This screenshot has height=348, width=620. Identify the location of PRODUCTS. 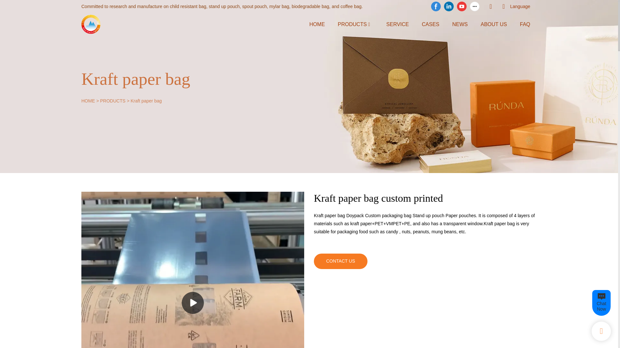
(352, 24).